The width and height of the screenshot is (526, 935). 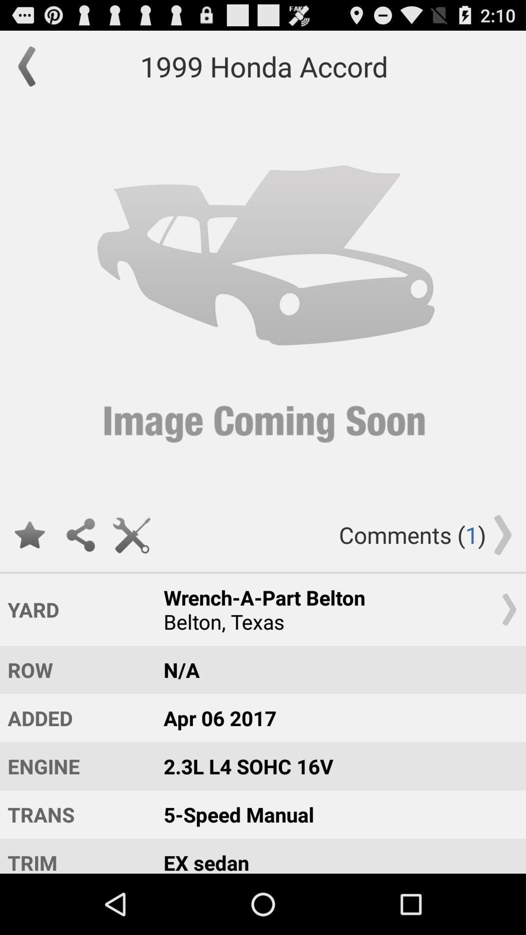 What do you see at coordinates (336, 610) in the screenshot?
I see `select wrench a part at the center` at bounding box center [336, 610].